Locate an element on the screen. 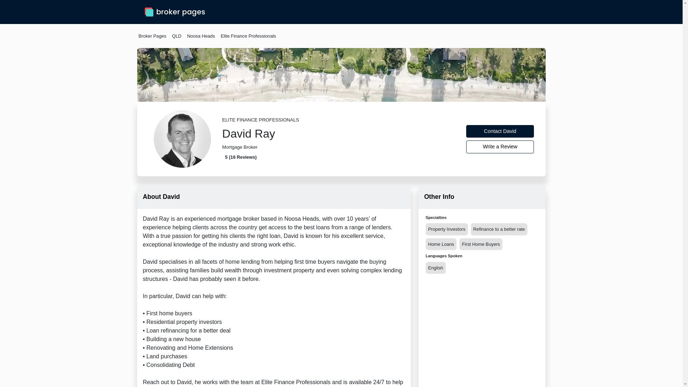  Write a Review is located at coordinates (500, 147).